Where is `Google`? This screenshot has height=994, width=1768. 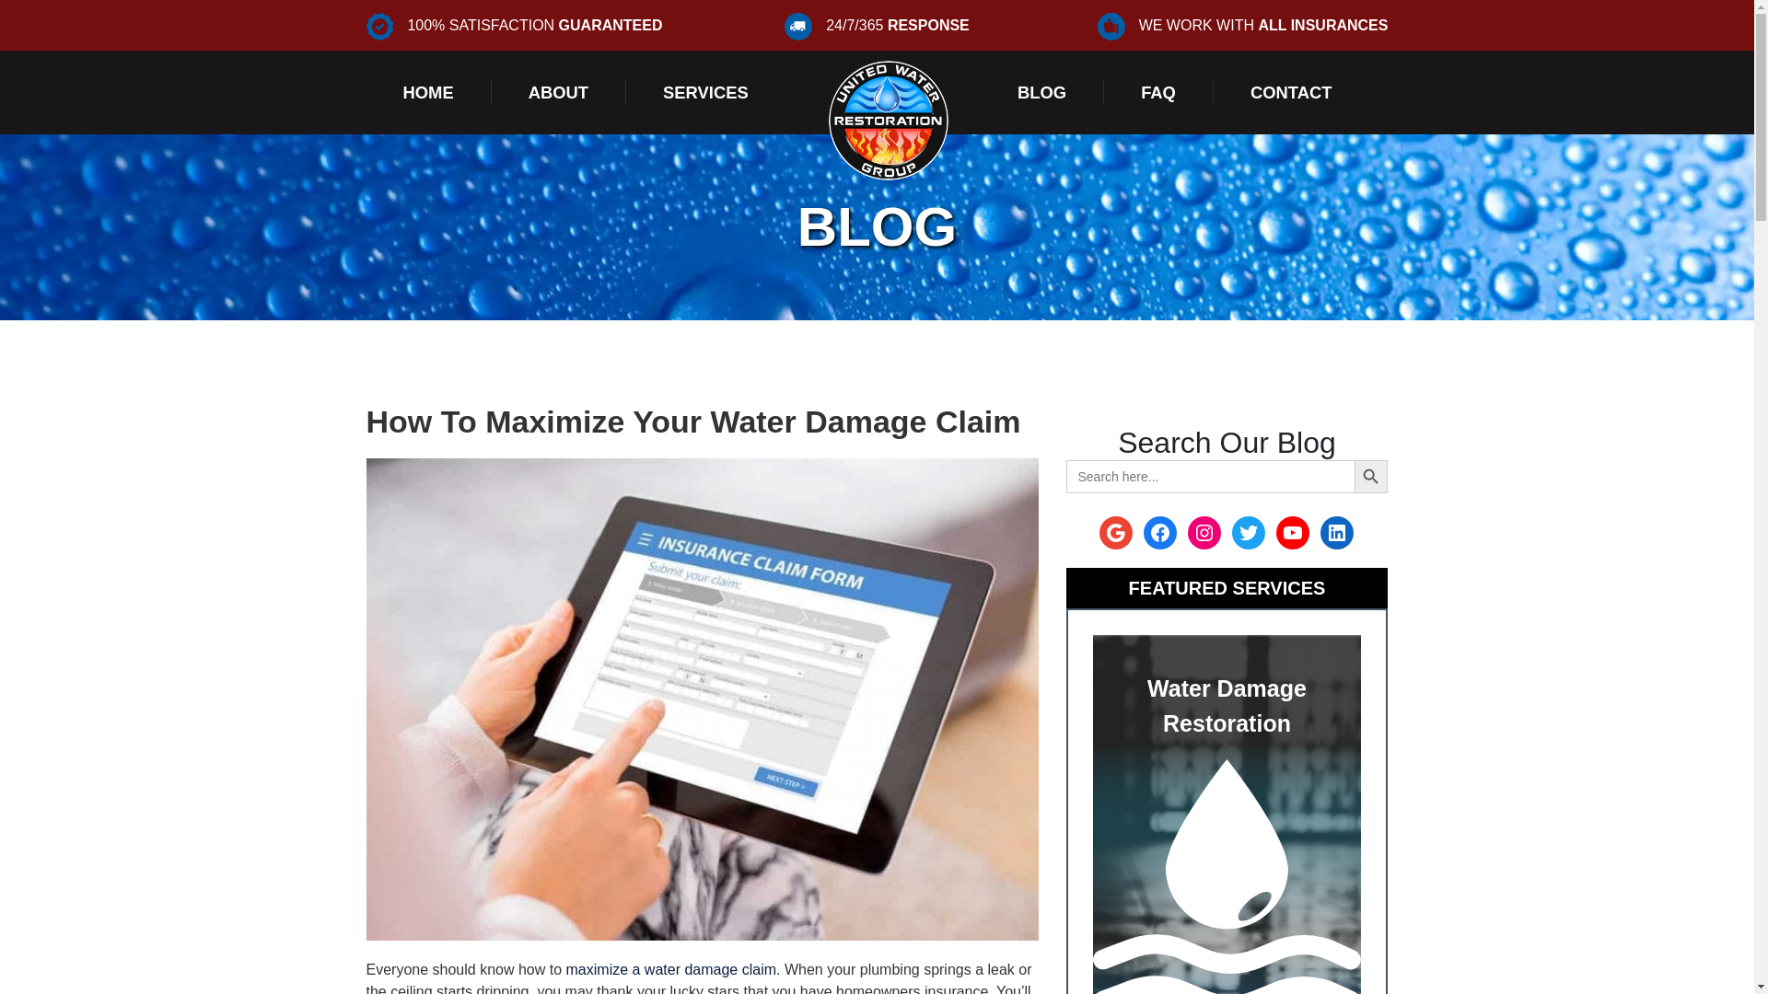 Google is located at coordinates (1116, 532).